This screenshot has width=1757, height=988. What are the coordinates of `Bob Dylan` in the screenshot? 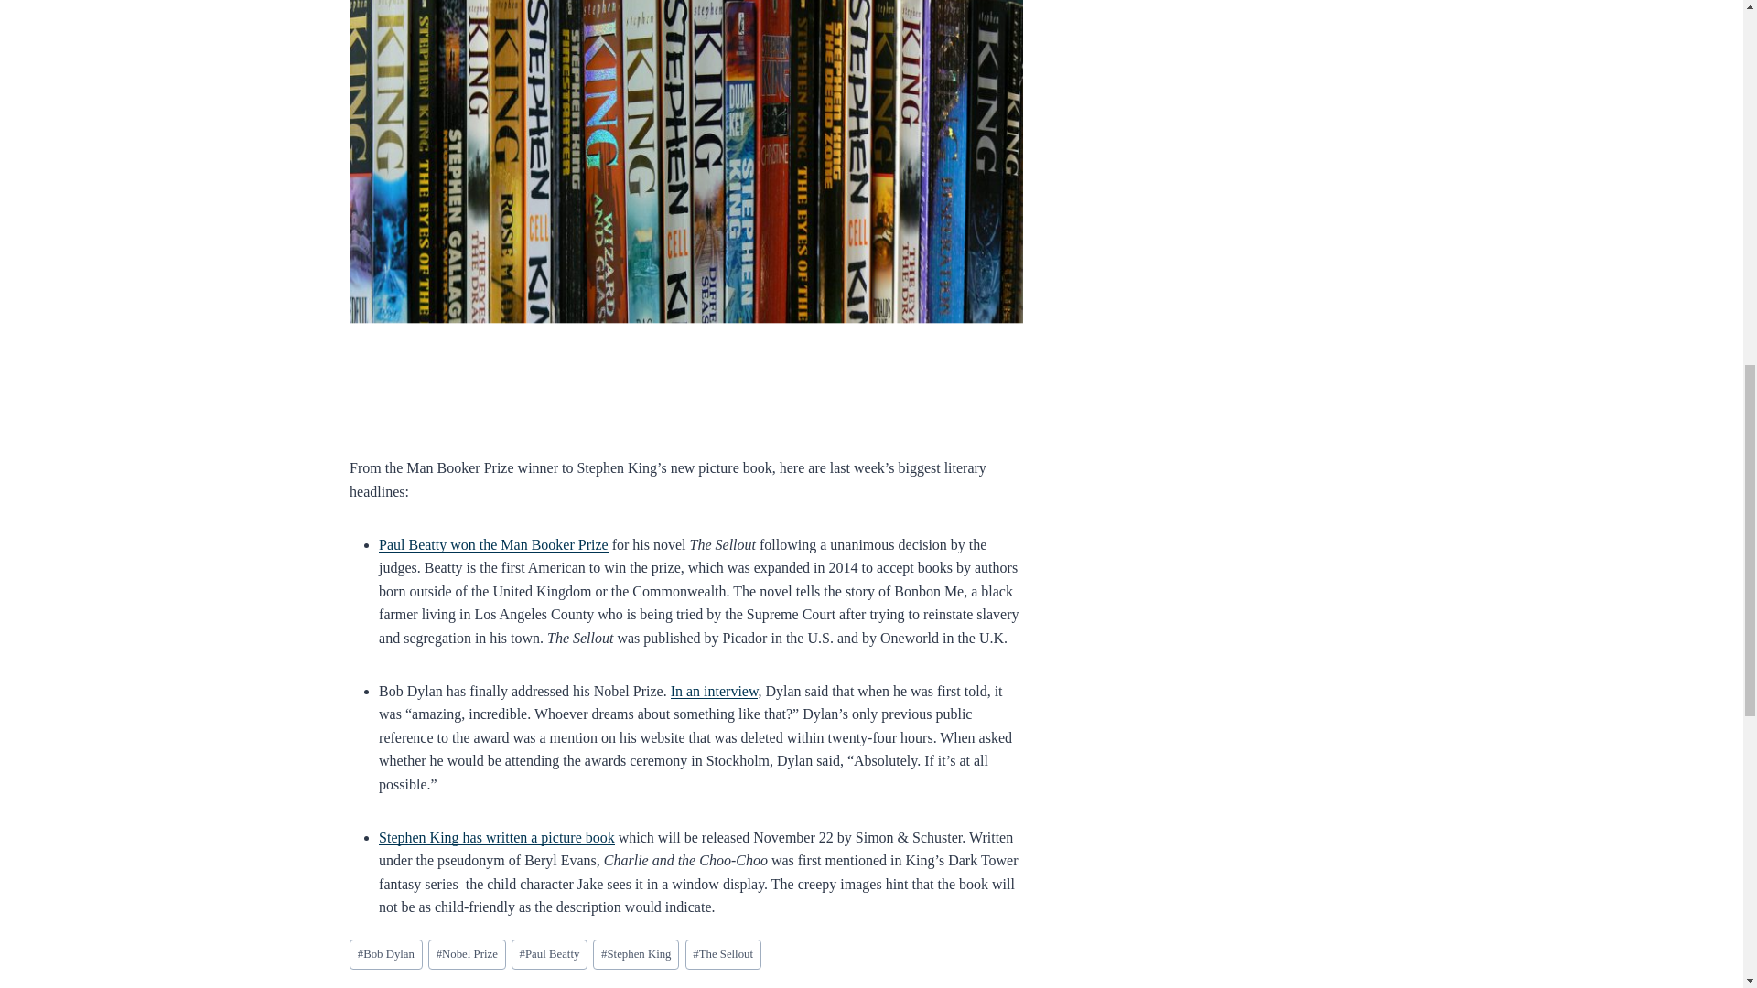 It's located at (386, 954).